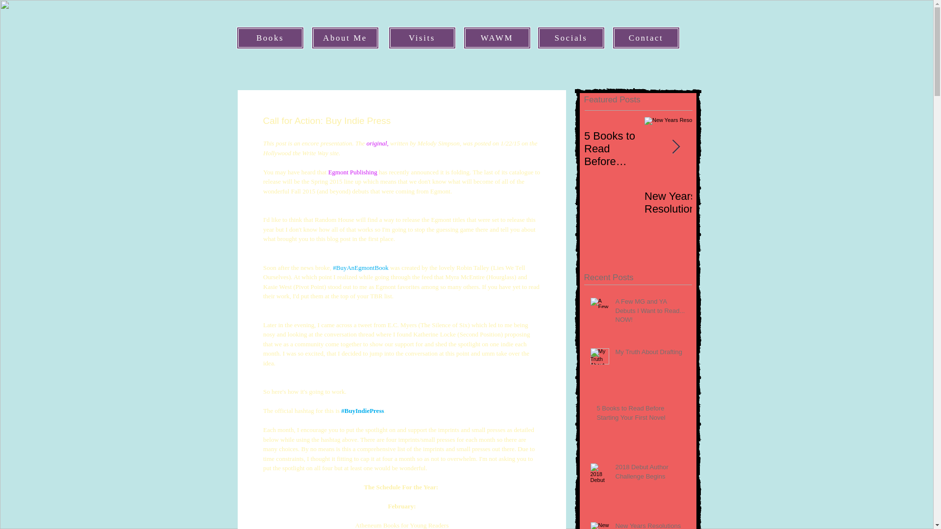  Describe the element at coordinates (641, 415) in the screenshot. I see `5 Books to Read Before Starting Your First Novel` at that location.